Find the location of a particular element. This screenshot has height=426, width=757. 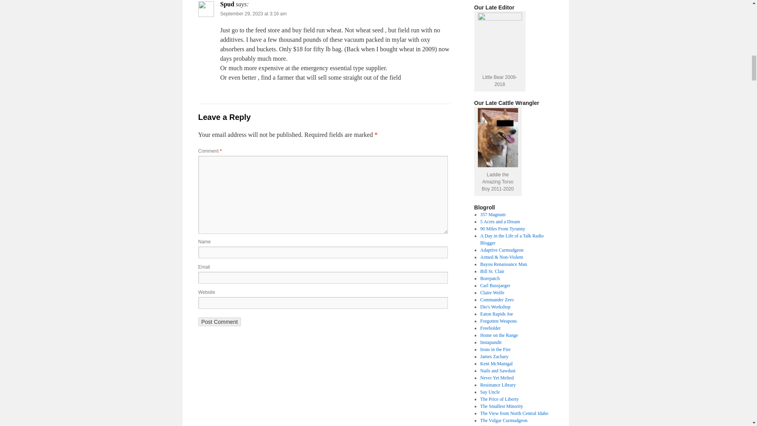

Bill St. Clair is located at coordinates (492, 271).